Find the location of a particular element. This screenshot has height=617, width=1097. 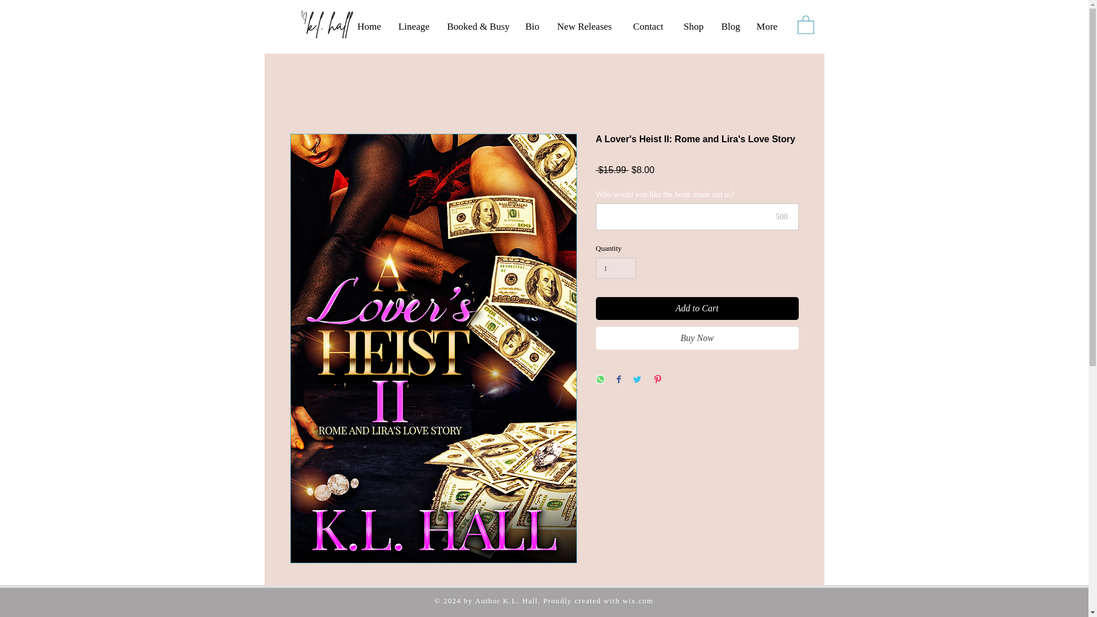

Contact is located at coordinates (648, 26).